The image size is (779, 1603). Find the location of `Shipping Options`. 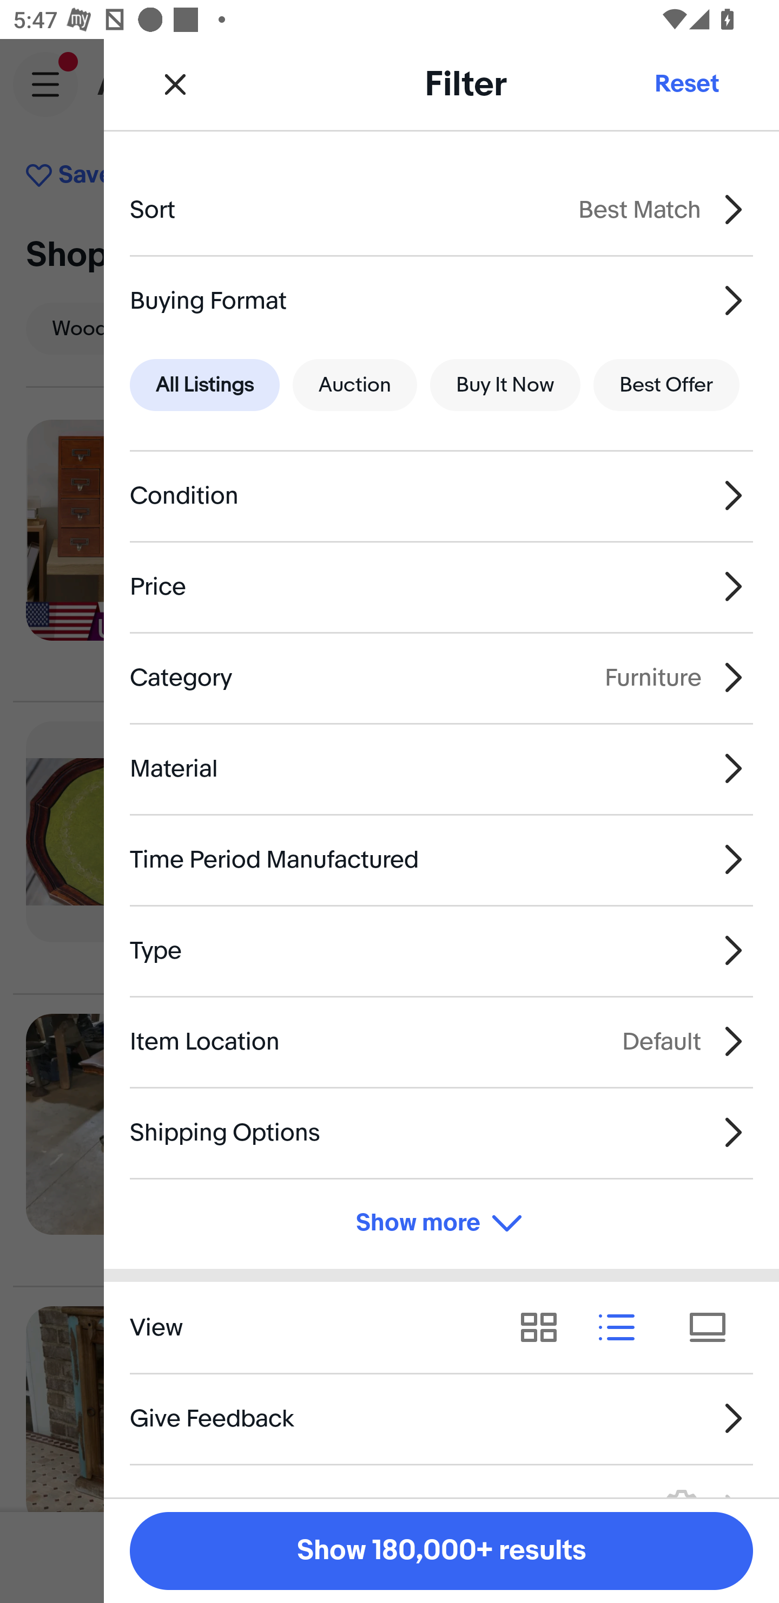

Shipping Options is located at coordinates (441, 1132).